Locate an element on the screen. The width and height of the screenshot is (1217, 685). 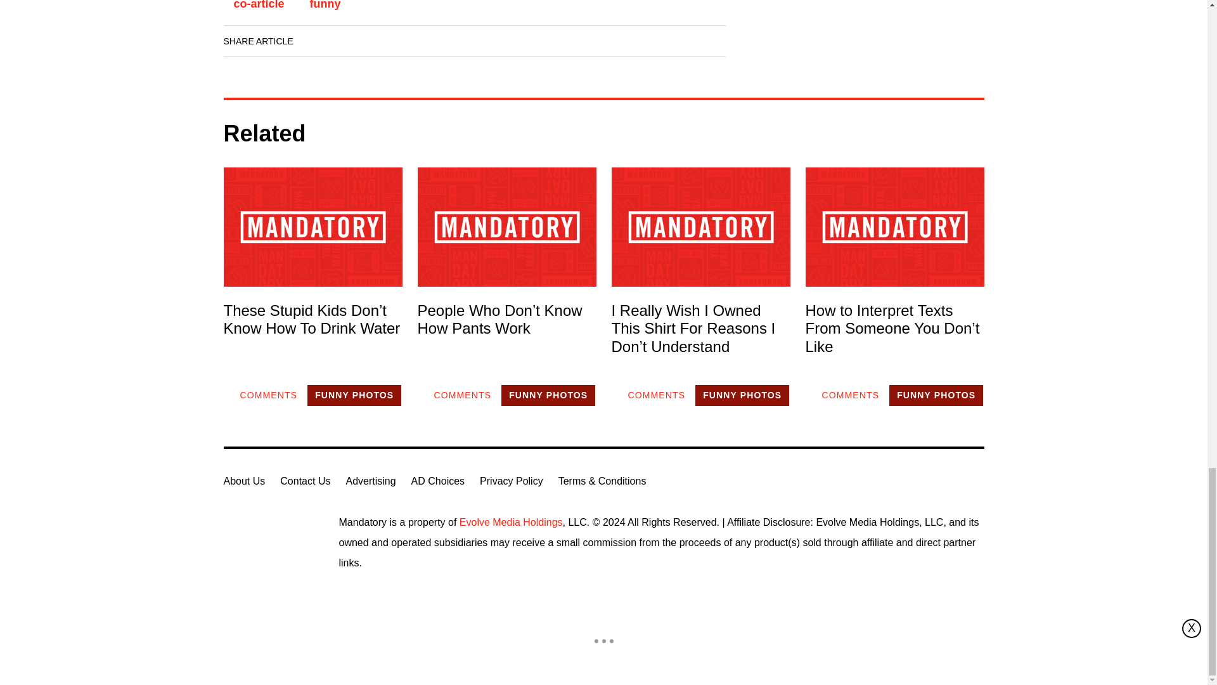
LinkedIn is located at coordinates (351, 41).